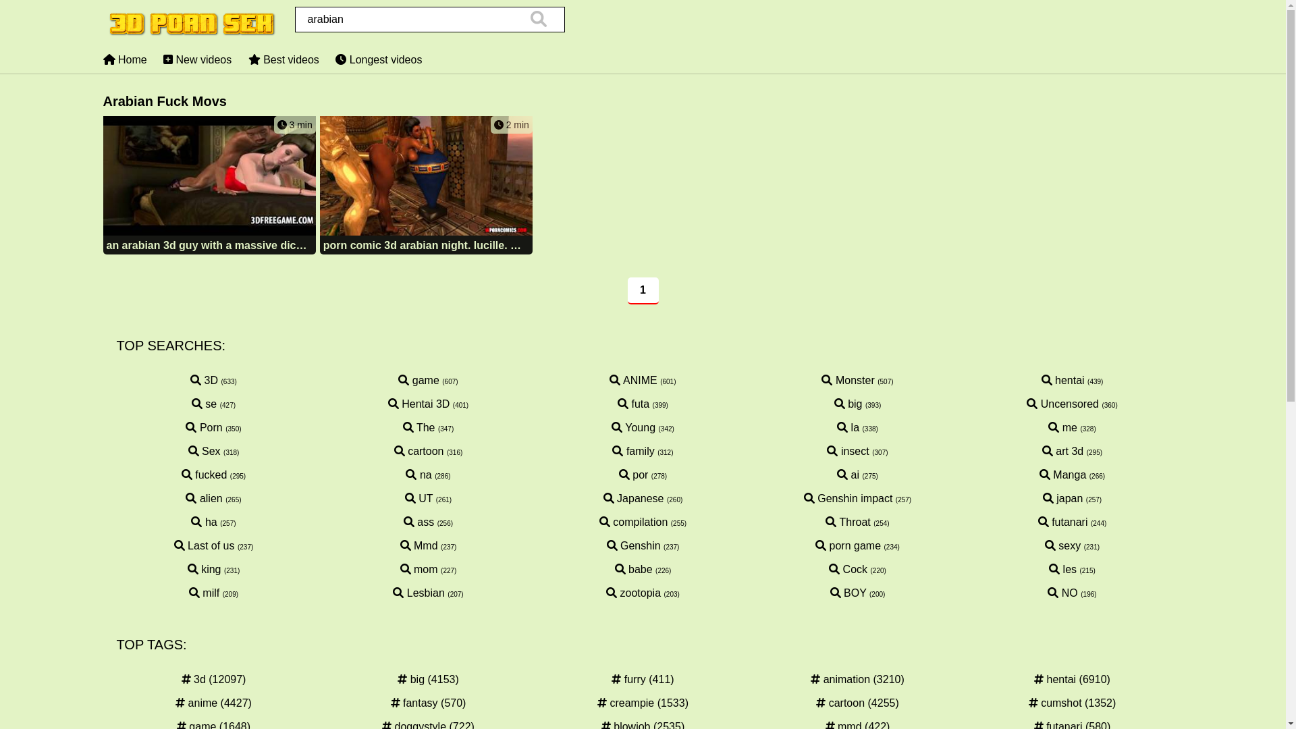 The image size is (1296, 729). What do you see at coordinates (633, 404) in the screenshot?
I see `futa` at bounding box center [633, 404].